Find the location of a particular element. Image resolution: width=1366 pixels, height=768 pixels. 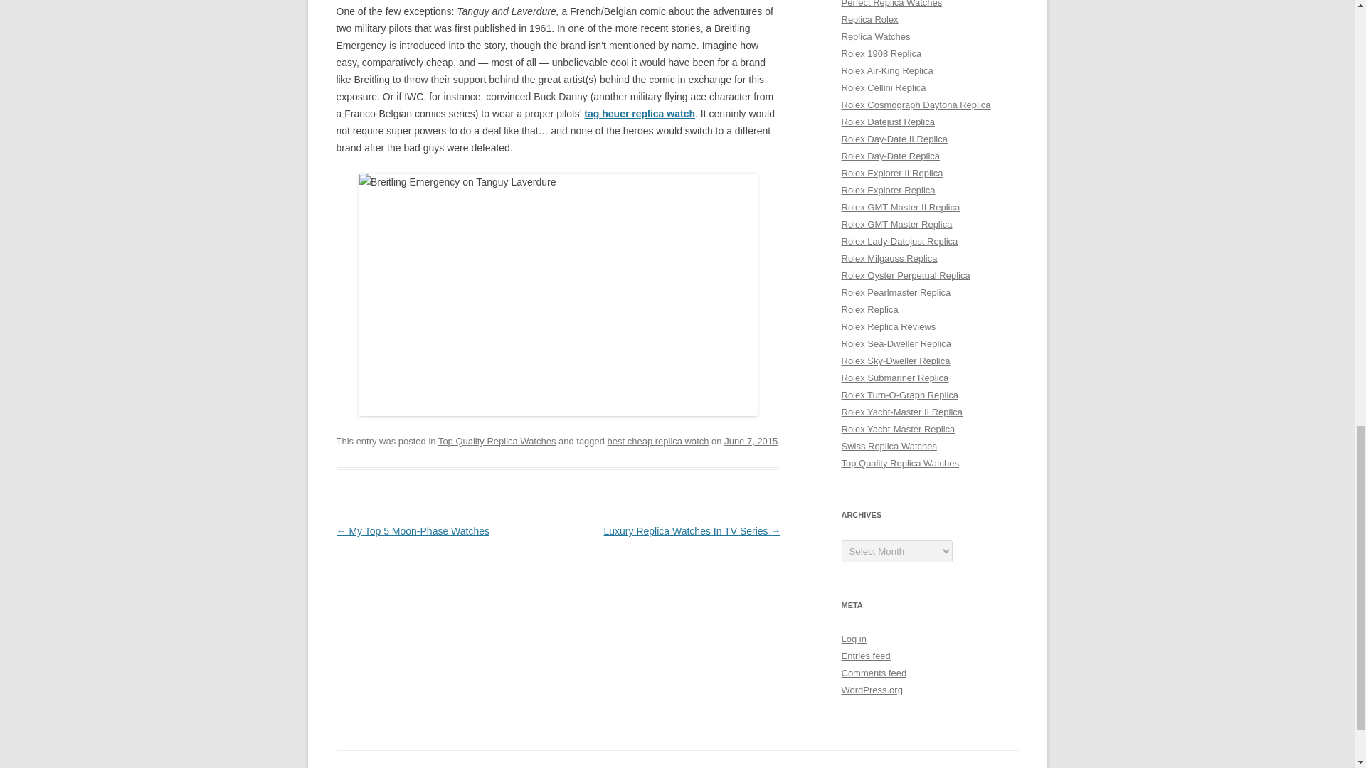

10:38 pm is located at coordinates (750, 441).